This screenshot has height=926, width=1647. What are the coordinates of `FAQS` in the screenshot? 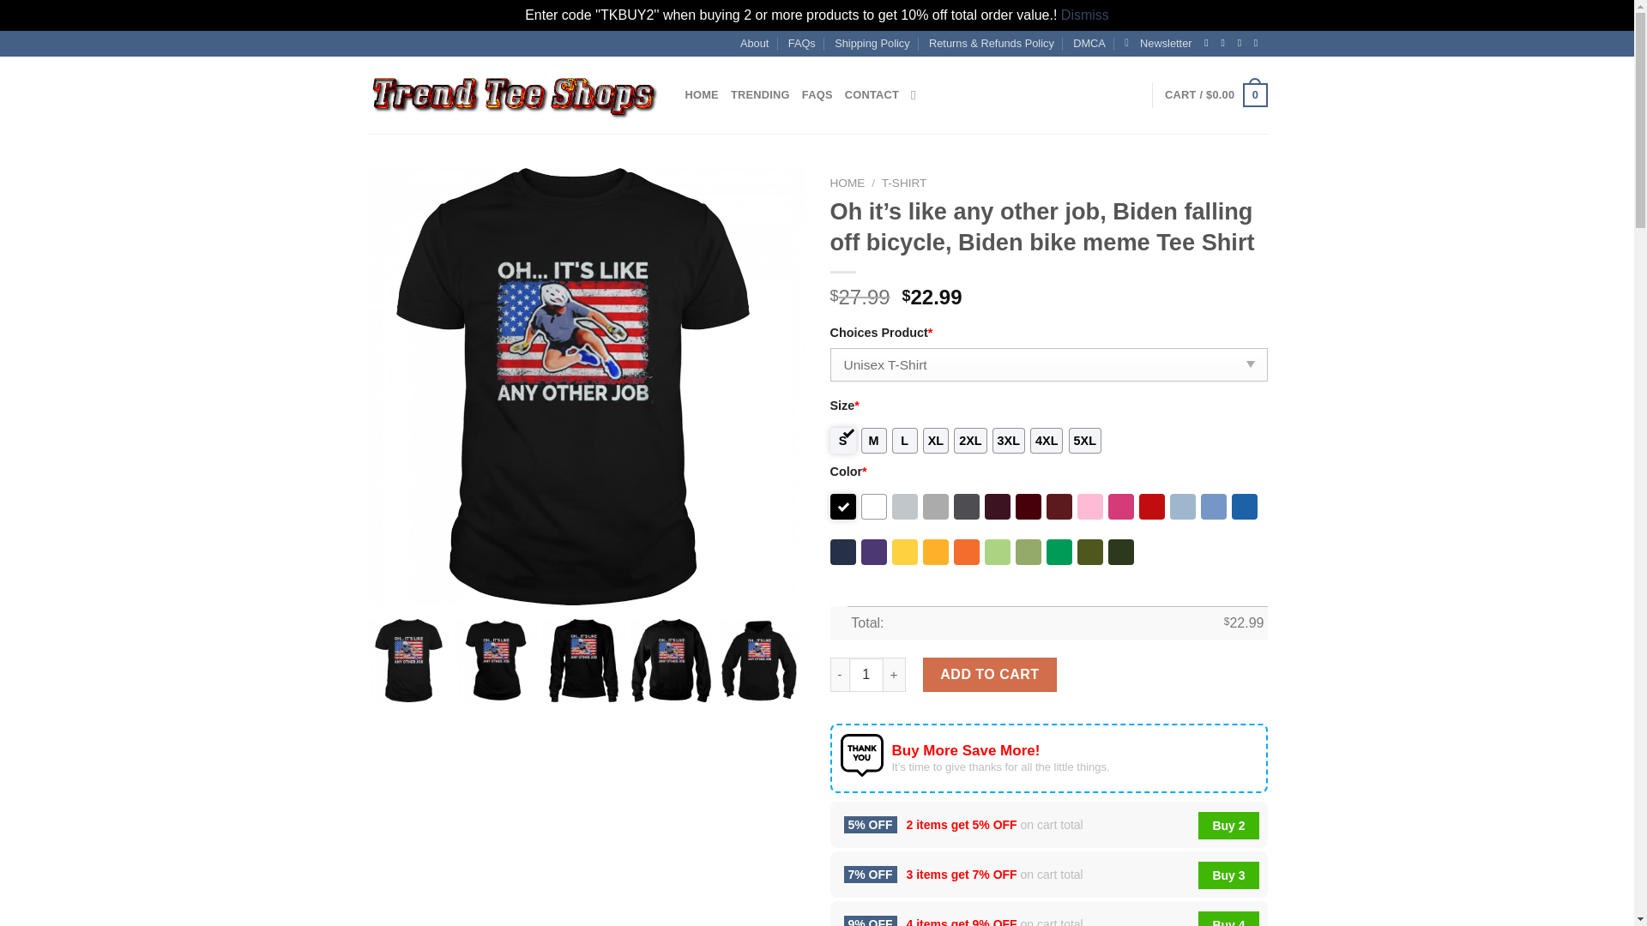 It's located at (817, 94).